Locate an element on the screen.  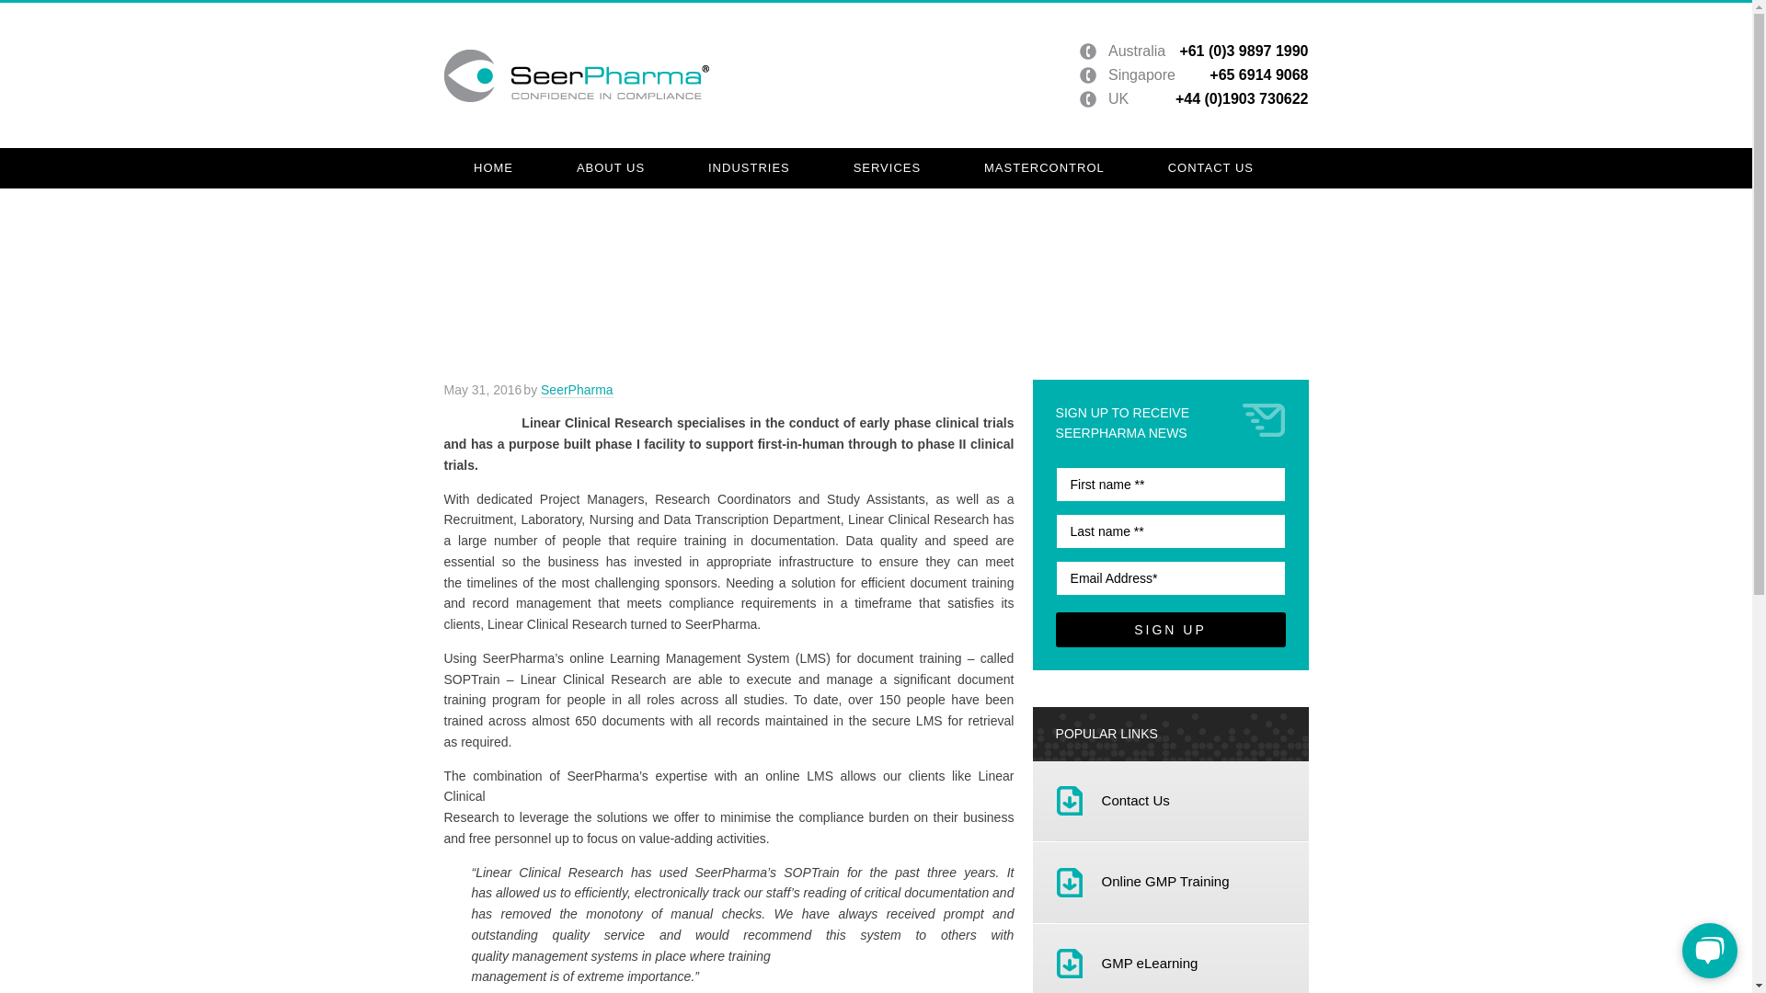
ABOUT US is located at coordinates (610, 167).